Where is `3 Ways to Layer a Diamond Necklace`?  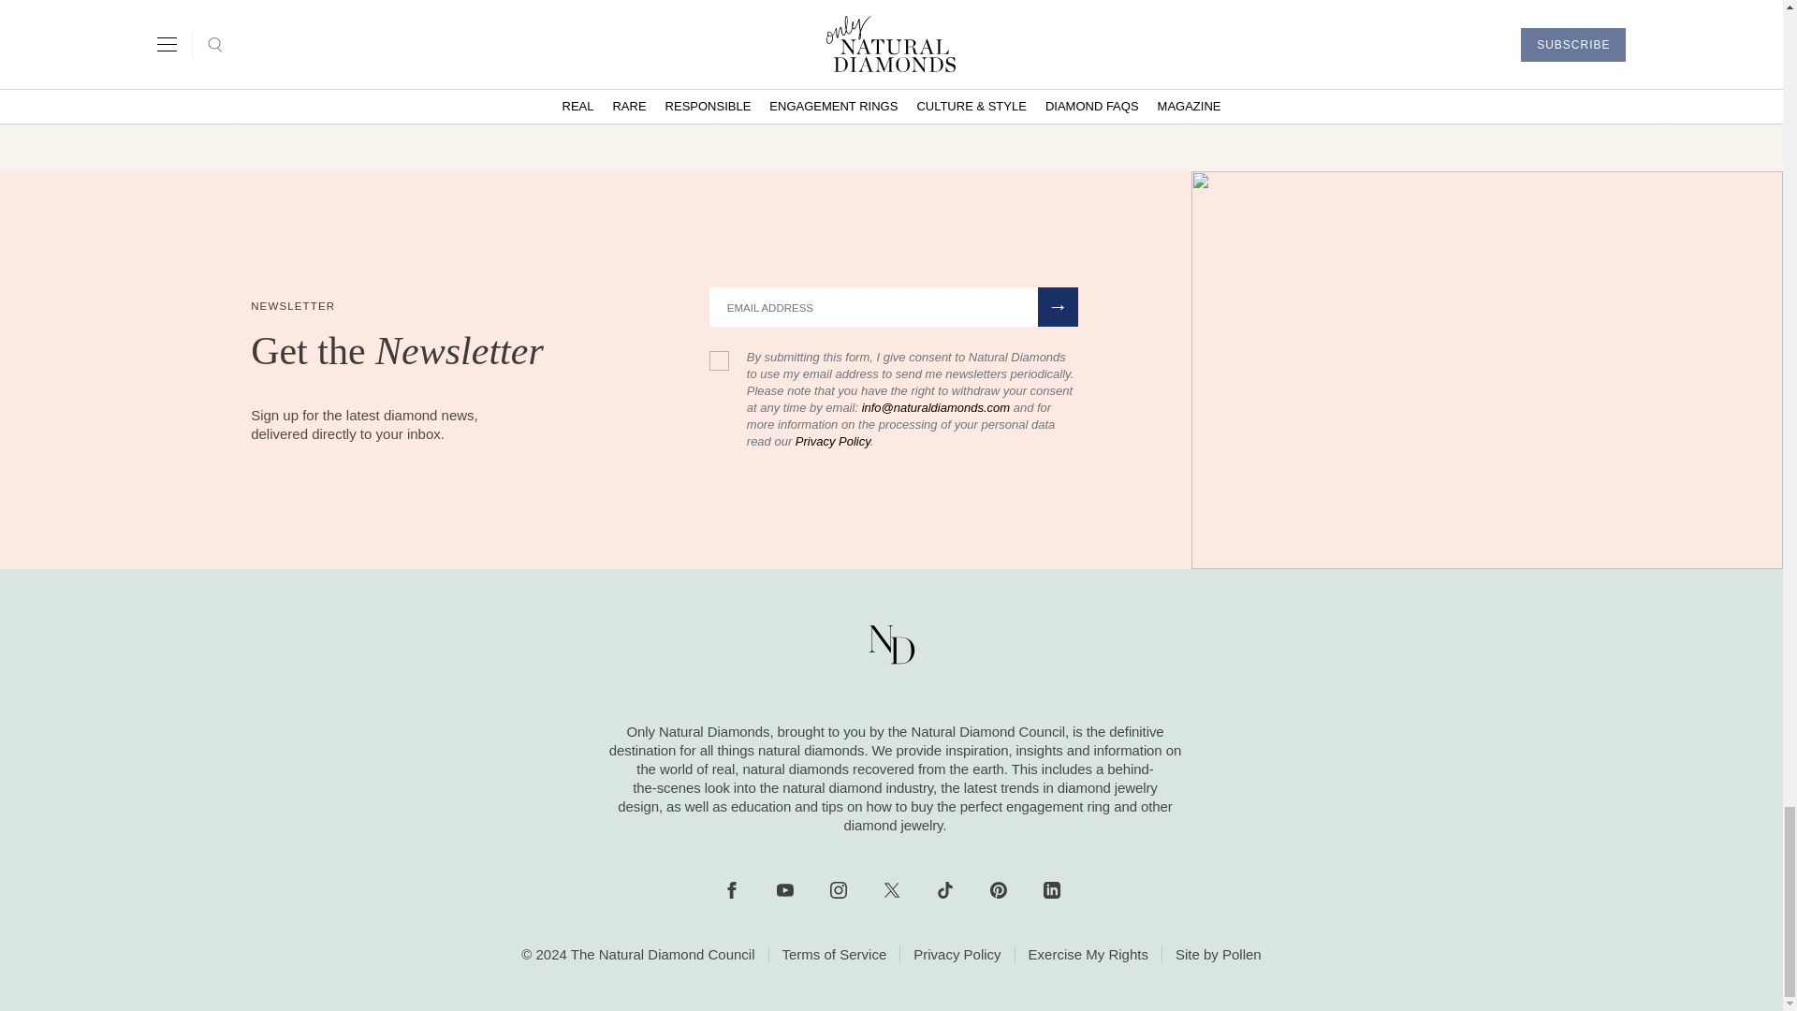
3 Ways to Layer a Diamond Necklace is located at coordinates (705, 36).